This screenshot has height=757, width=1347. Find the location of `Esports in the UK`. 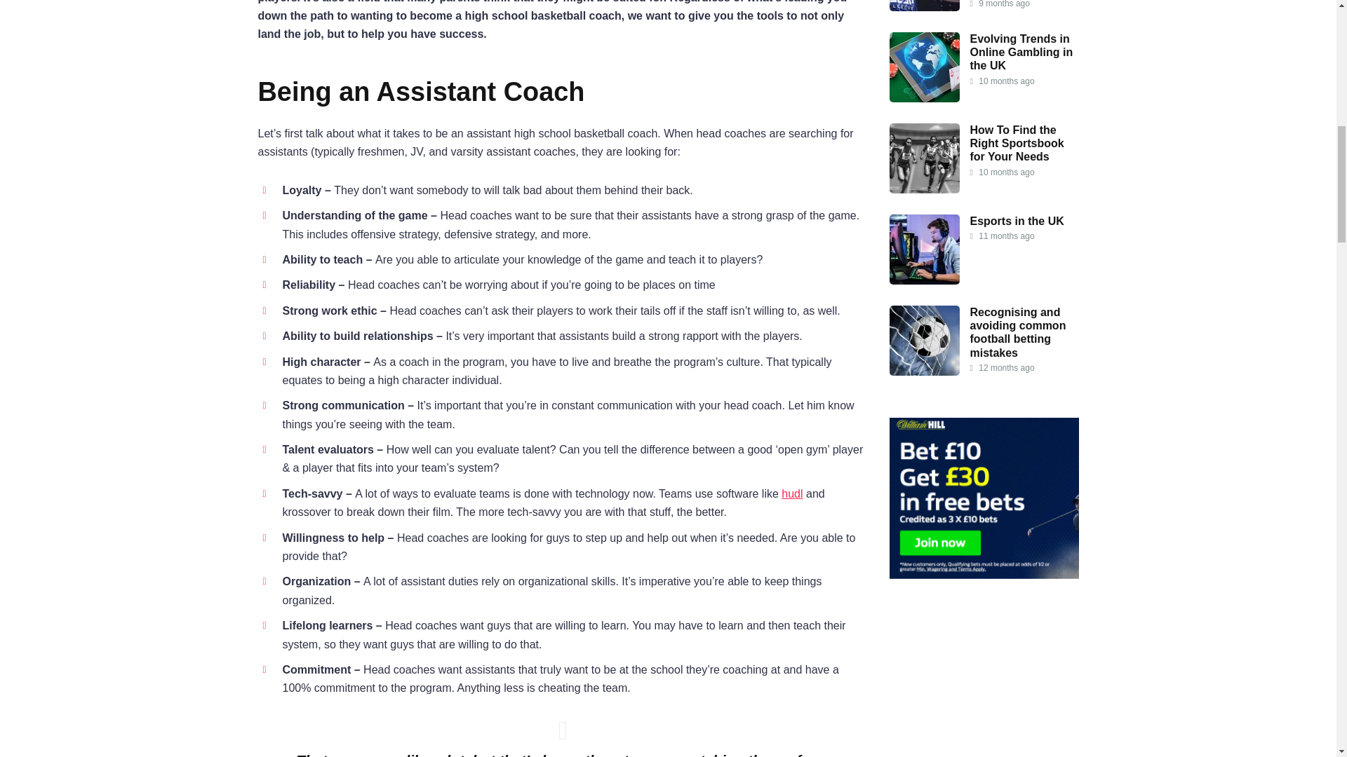

Esports in the UK is located at coordinates (1017, 221).